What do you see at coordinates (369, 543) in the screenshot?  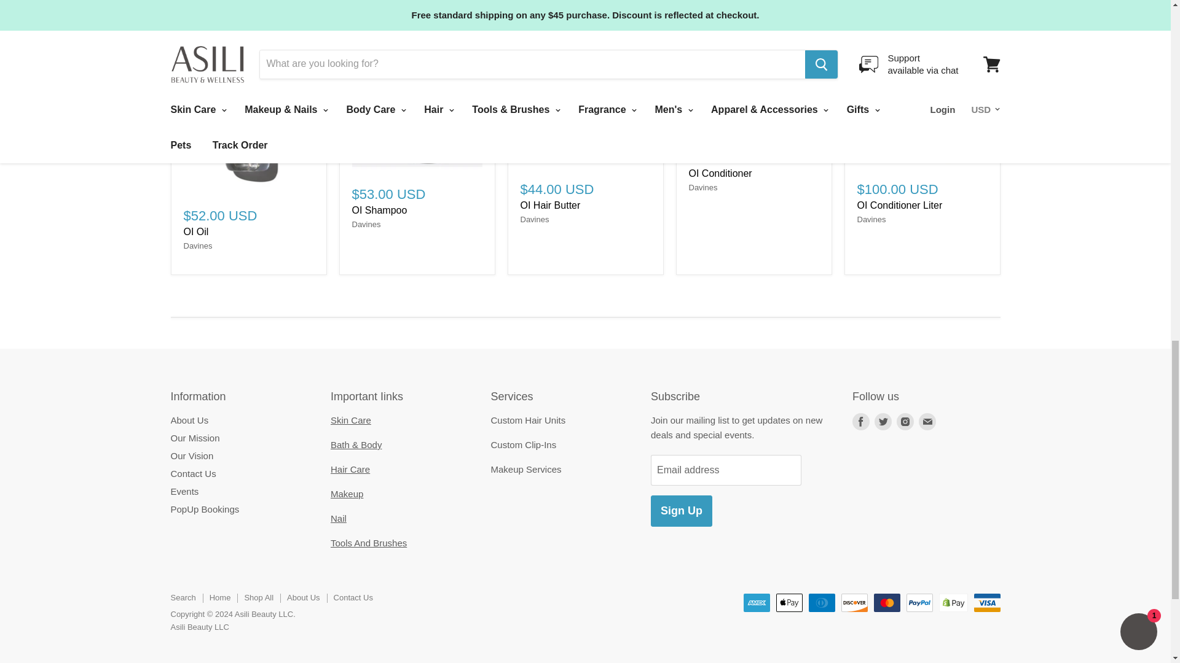 I see `Tools and Brushes` at bounding box center [369, 543].